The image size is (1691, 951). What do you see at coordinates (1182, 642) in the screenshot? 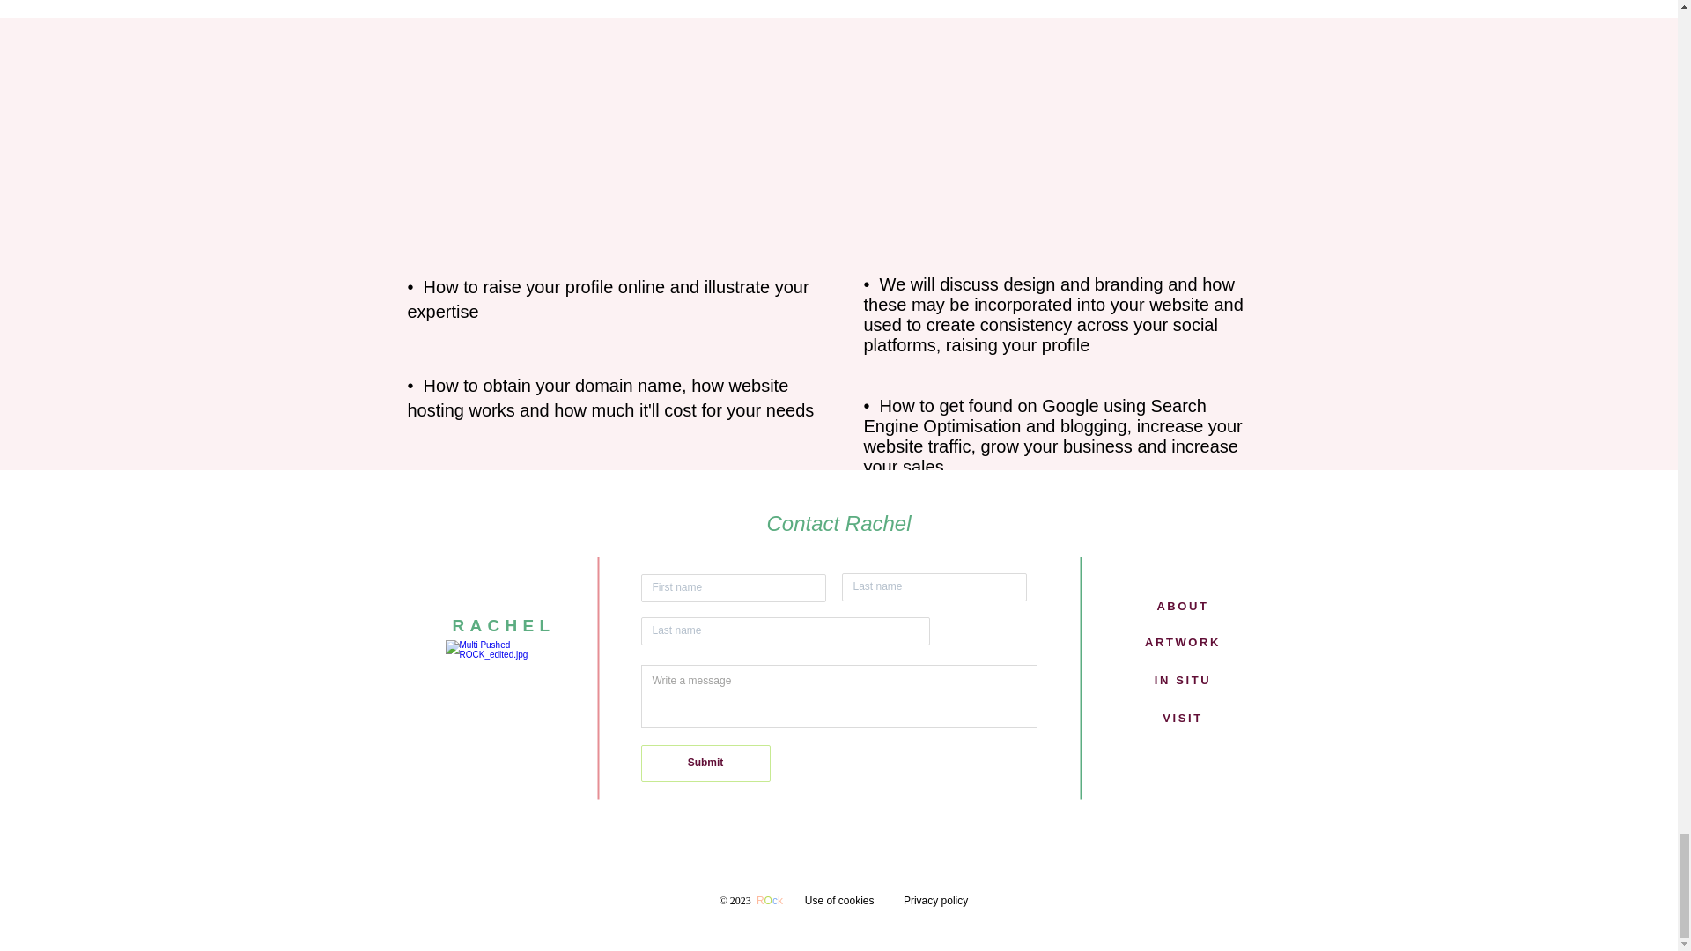
I see `ARTWORK` at bounding box center [1182, 642].